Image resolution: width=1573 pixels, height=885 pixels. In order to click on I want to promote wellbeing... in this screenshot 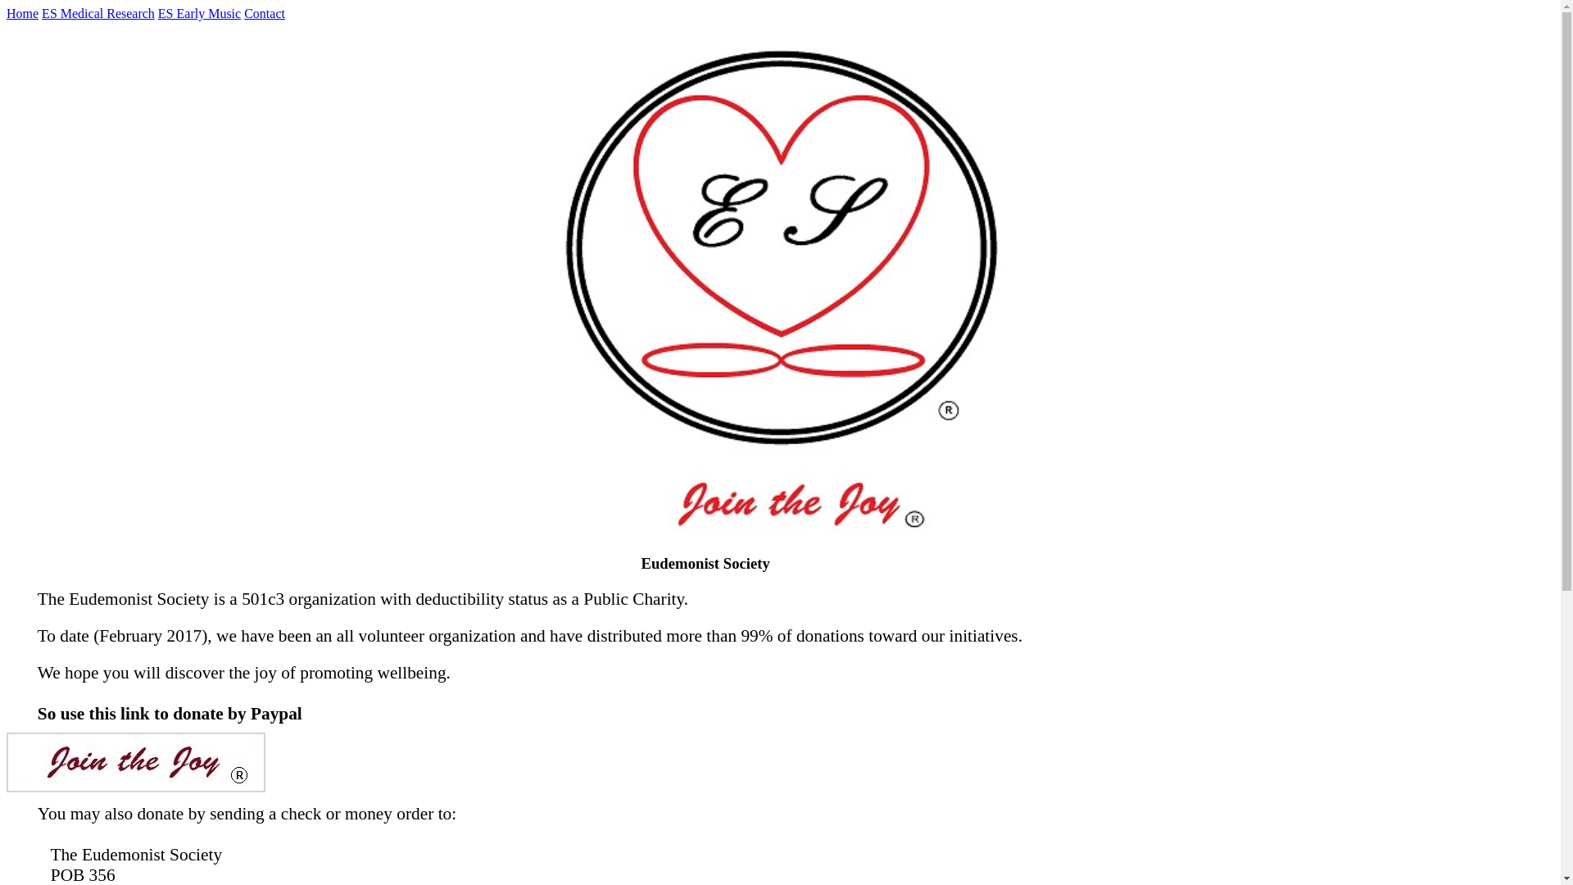, I will do `click(136, 762)`.